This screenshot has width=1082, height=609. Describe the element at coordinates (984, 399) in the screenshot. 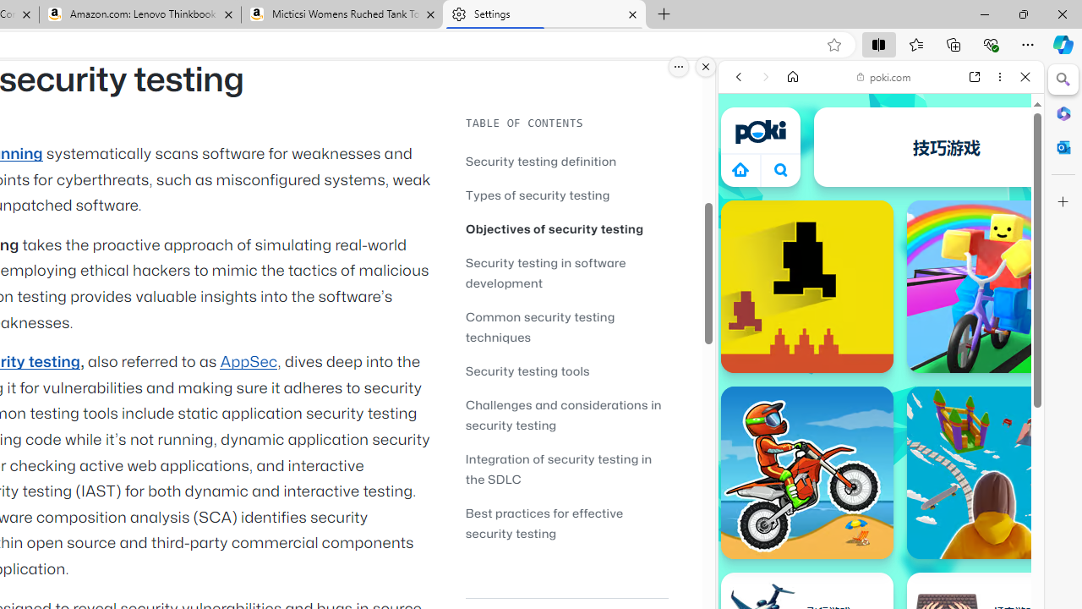

I see `Show More Car Games` at that location.